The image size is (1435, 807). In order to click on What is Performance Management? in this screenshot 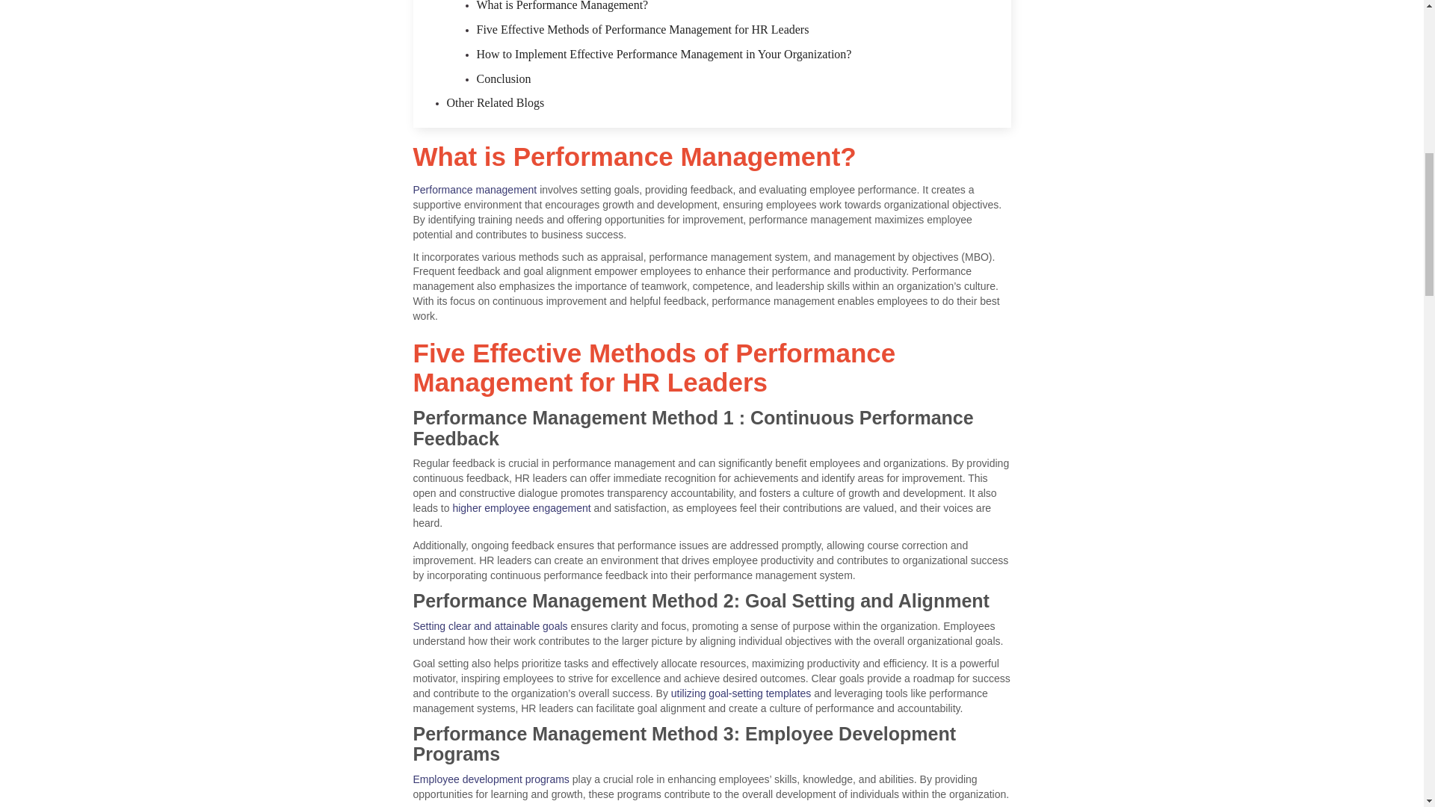, I will do `click(562, 6)`.